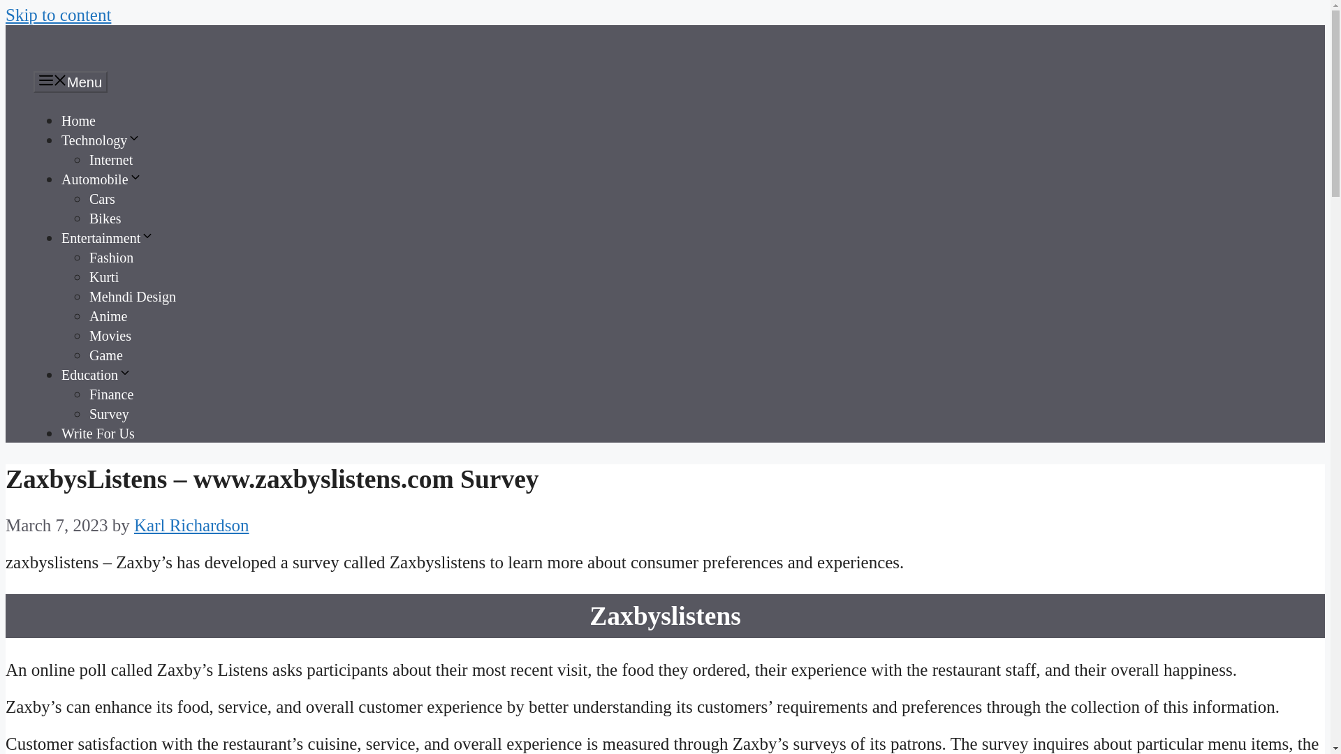 This screenshot has width=1341, height=754. What do you see at coordinates (105, 219) in the screenshot?
I see `Bikes` at bounding box center [105, 219].